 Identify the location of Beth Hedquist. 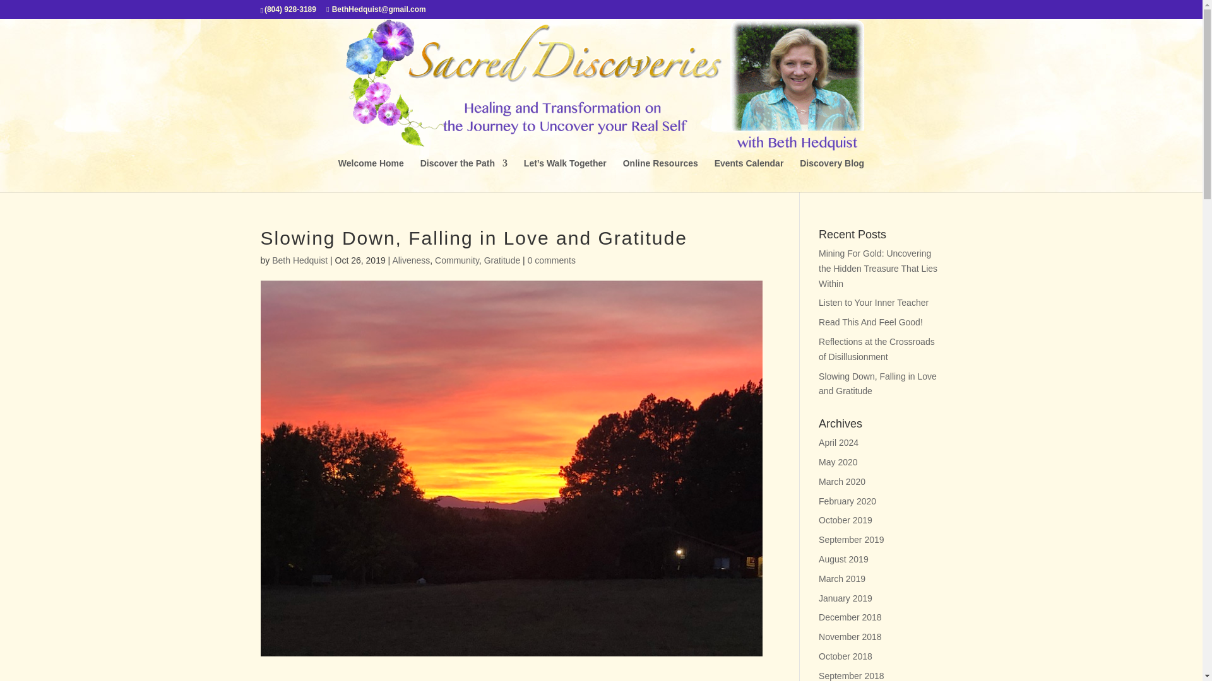
(299, 260).